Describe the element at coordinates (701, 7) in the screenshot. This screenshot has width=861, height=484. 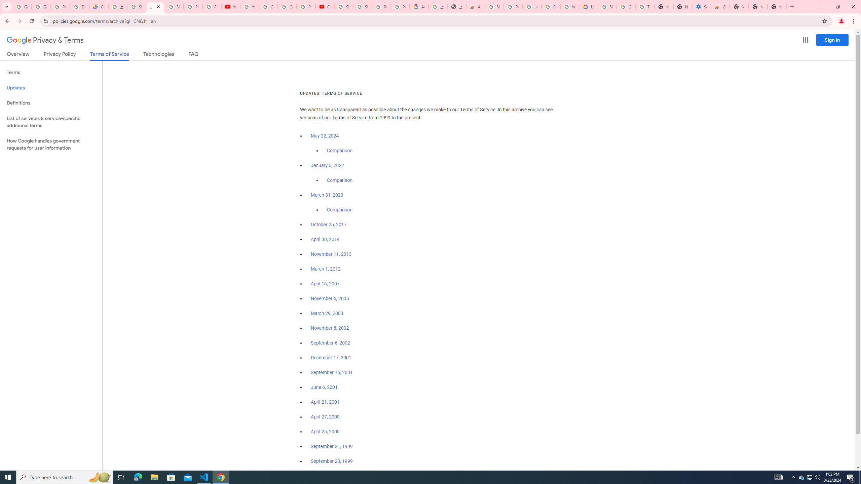
I see `Settings - Accessibility` at that location.